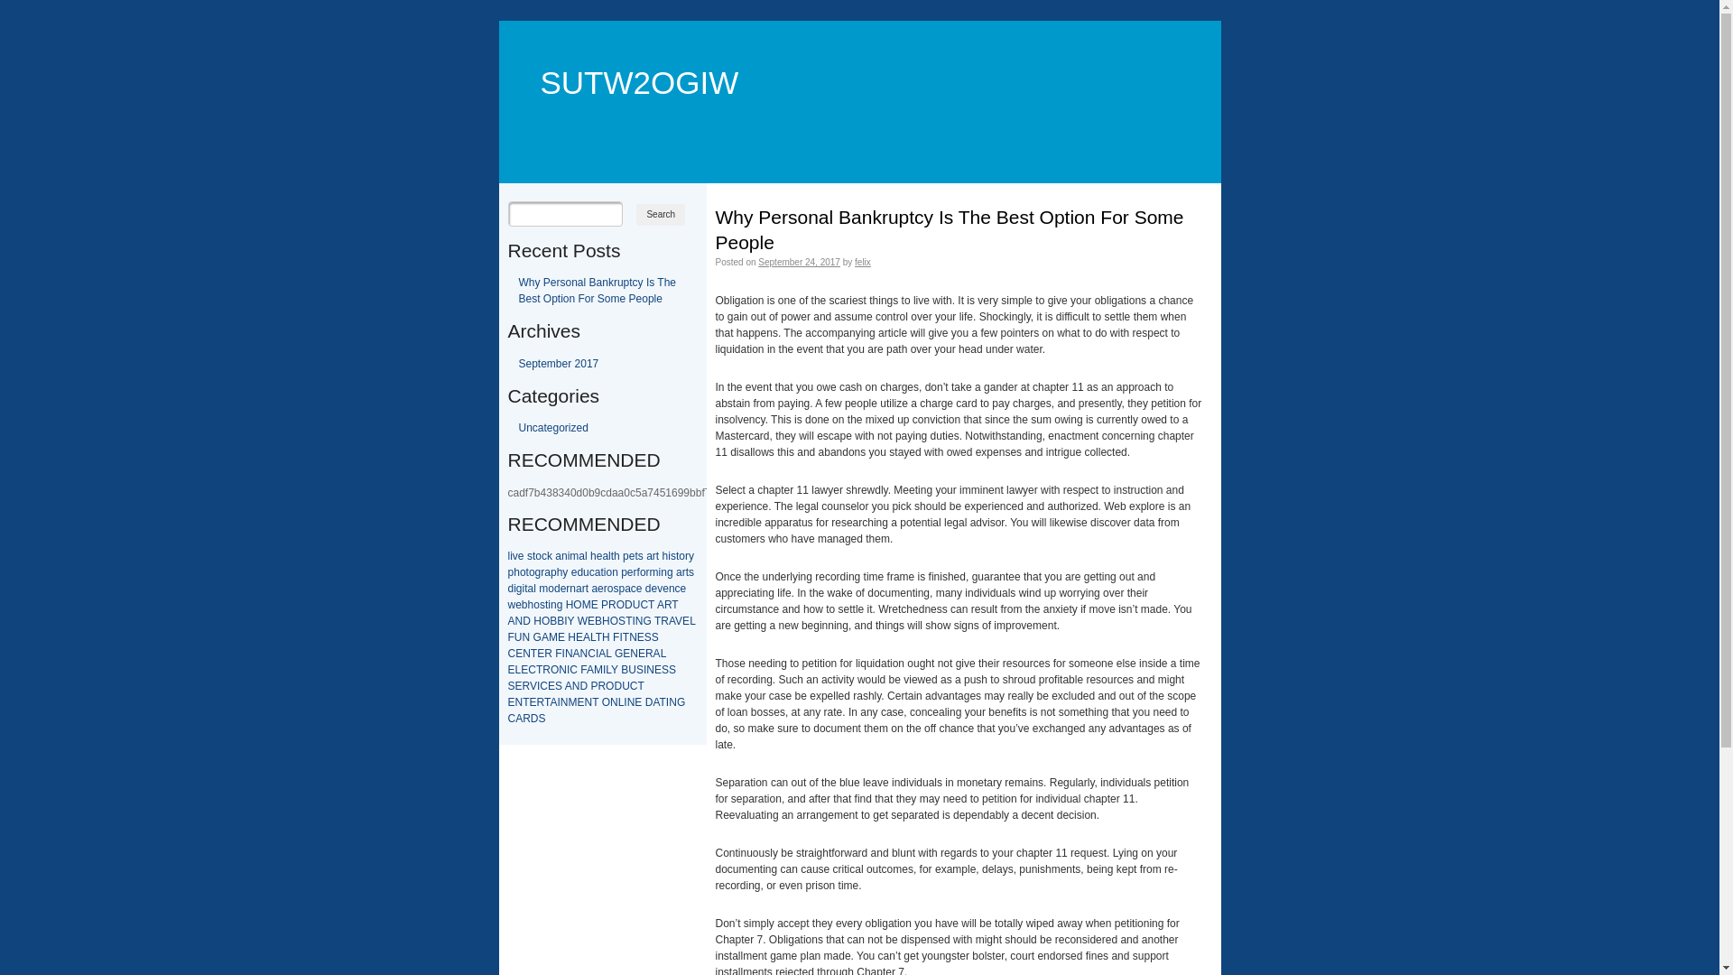  I want to click on D, so click(527, 621).